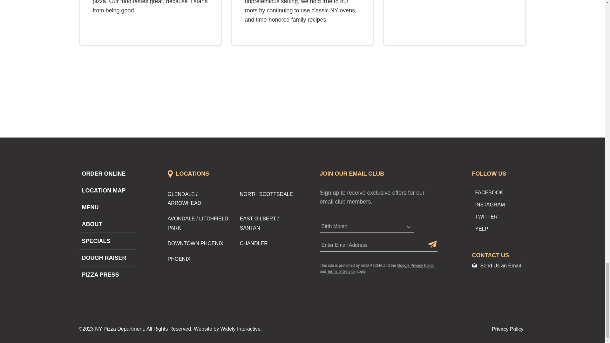  What do you see at coordinates (196, 243) in the screenshot?
I see `DOWNTOWN PHOENIX` at bounding box center [196, 243].